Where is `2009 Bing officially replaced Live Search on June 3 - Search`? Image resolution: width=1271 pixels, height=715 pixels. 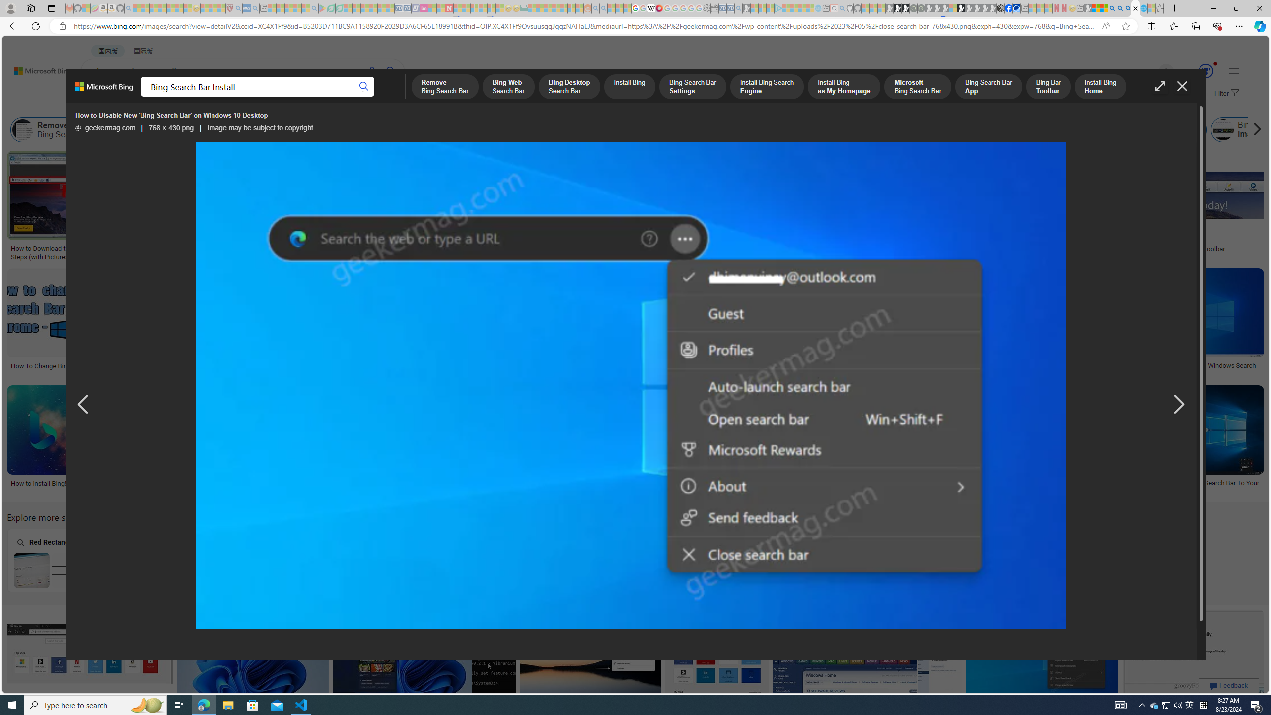 2009 Bing officially replaced Live Search on June 3 - Search is located at coordinates (1120, 8).